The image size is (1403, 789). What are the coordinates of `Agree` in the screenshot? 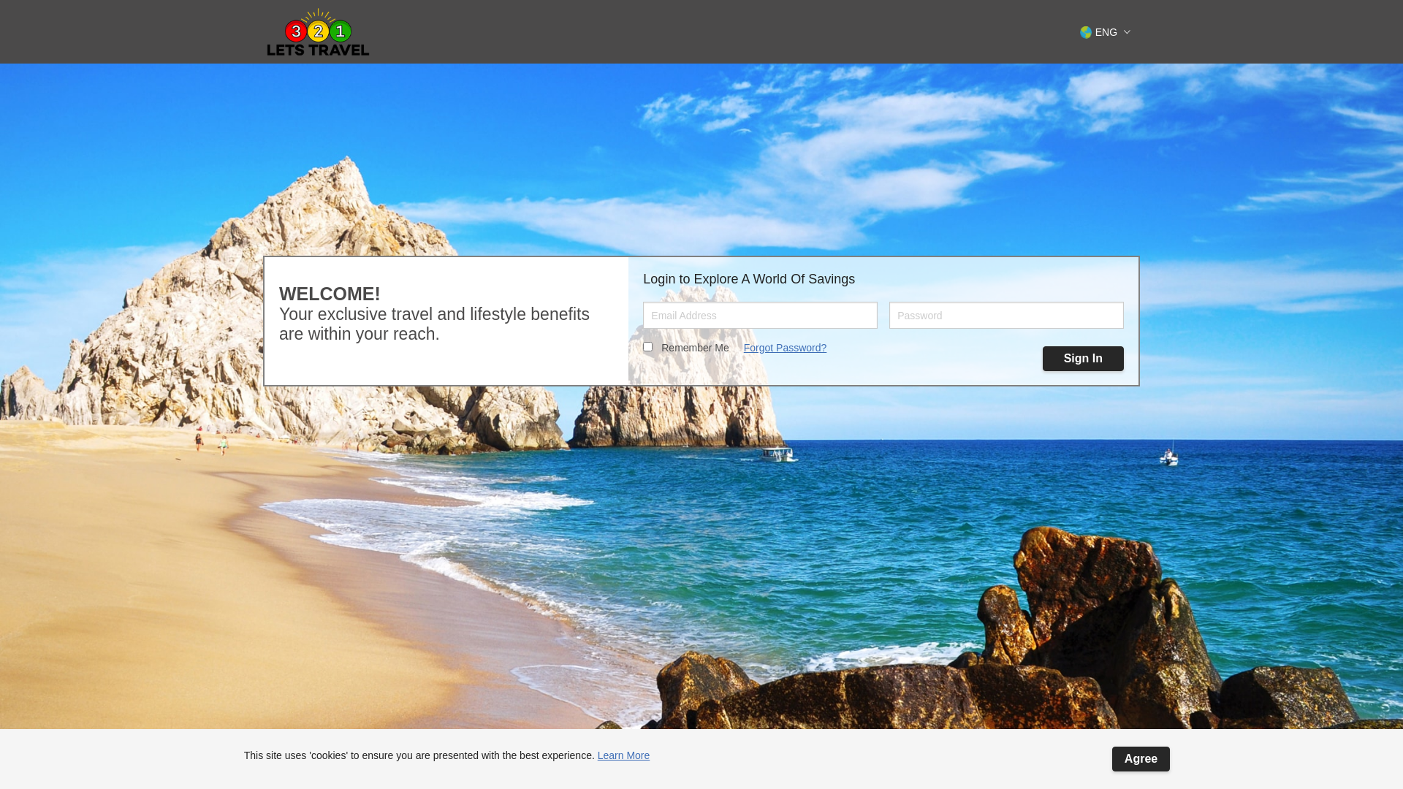 It's located at (1141, 759).